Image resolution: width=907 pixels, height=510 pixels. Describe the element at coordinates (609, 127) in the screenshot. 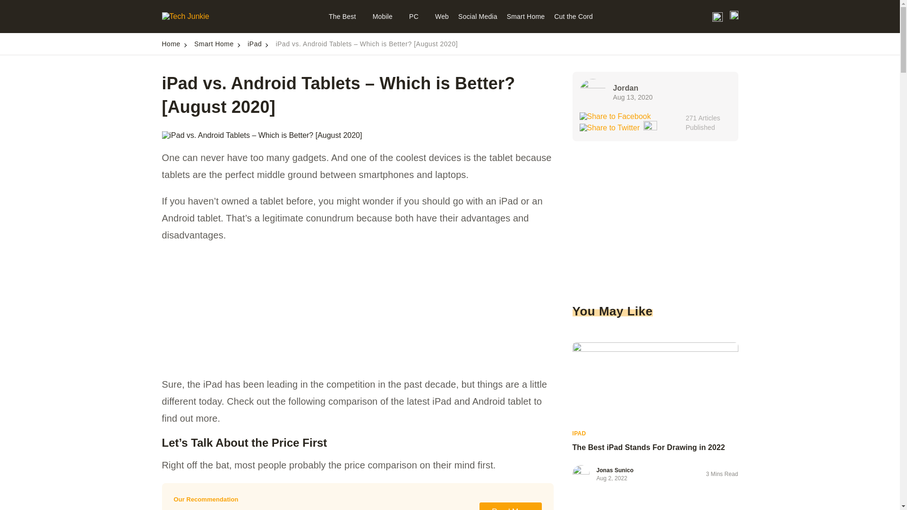

I see `Share to Twitter` at that location.